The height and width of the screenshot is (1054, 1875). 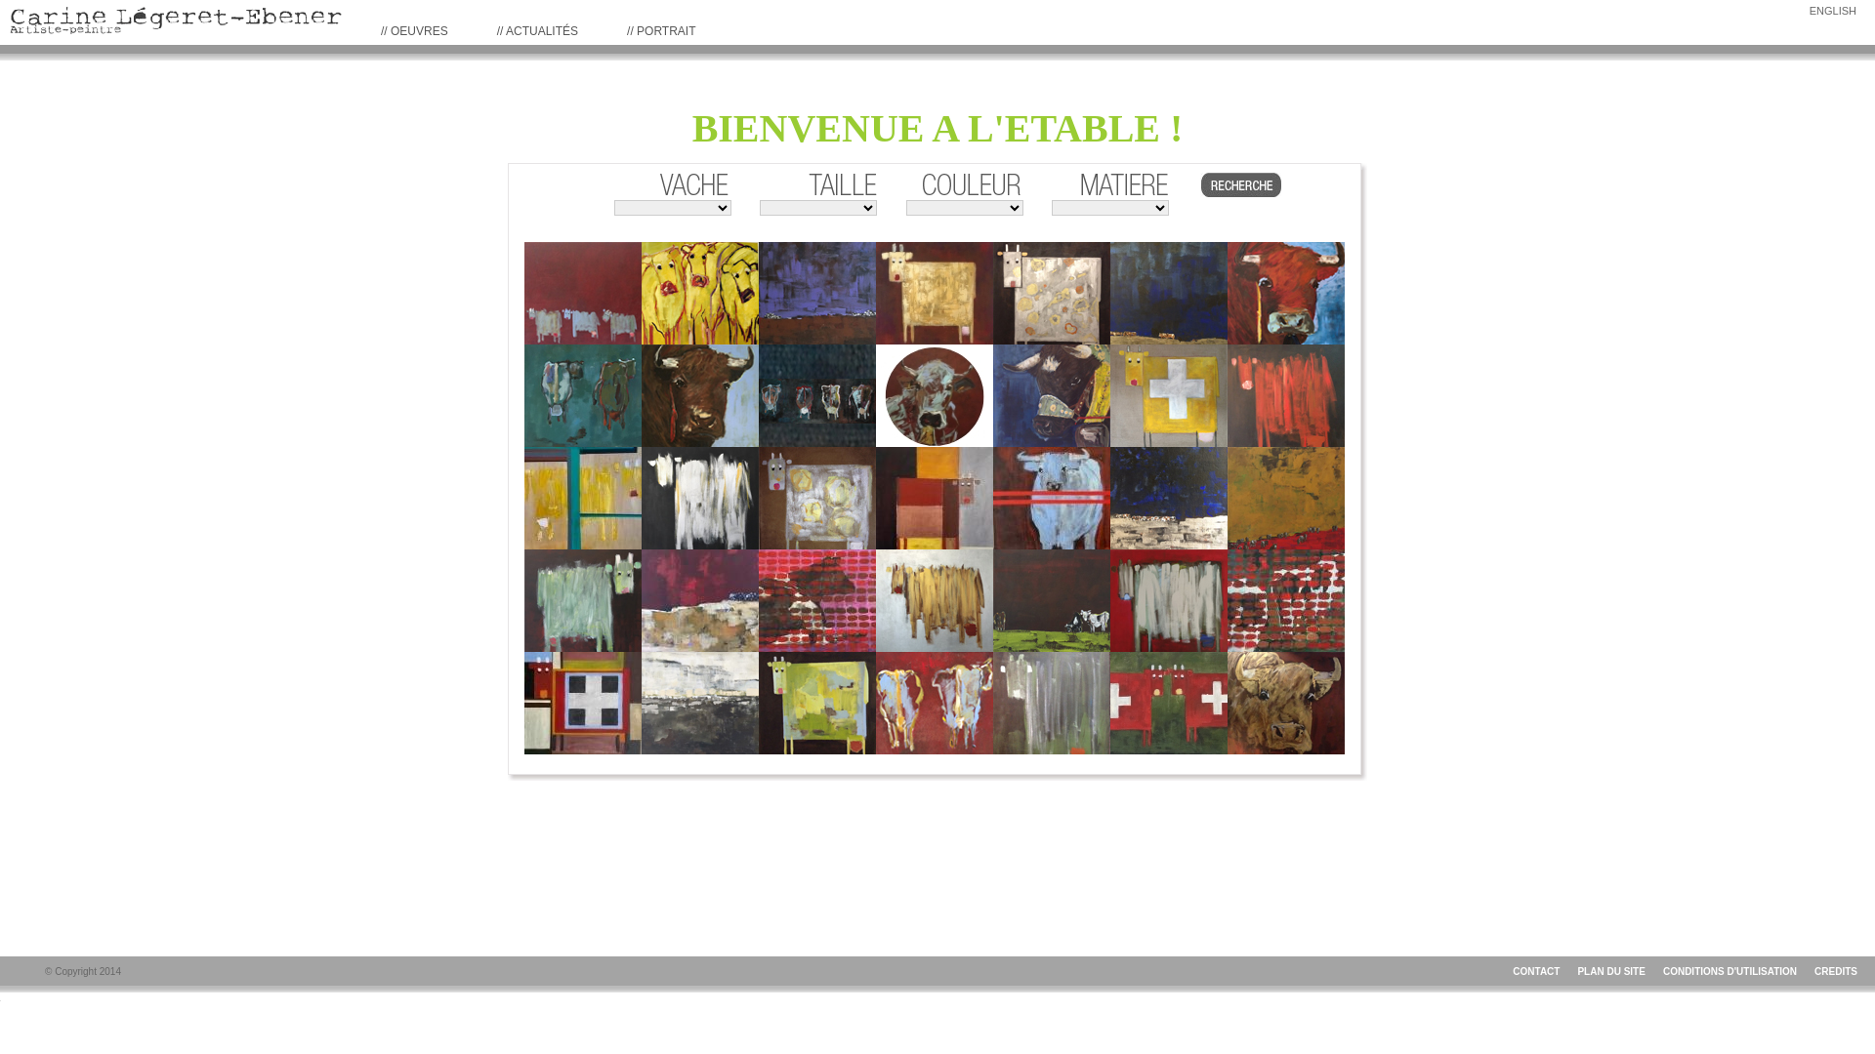 What do you see at coordinates (661, 31) in the screenshot?
I see `// PORTRAIT` at bounding box center [661, 31].